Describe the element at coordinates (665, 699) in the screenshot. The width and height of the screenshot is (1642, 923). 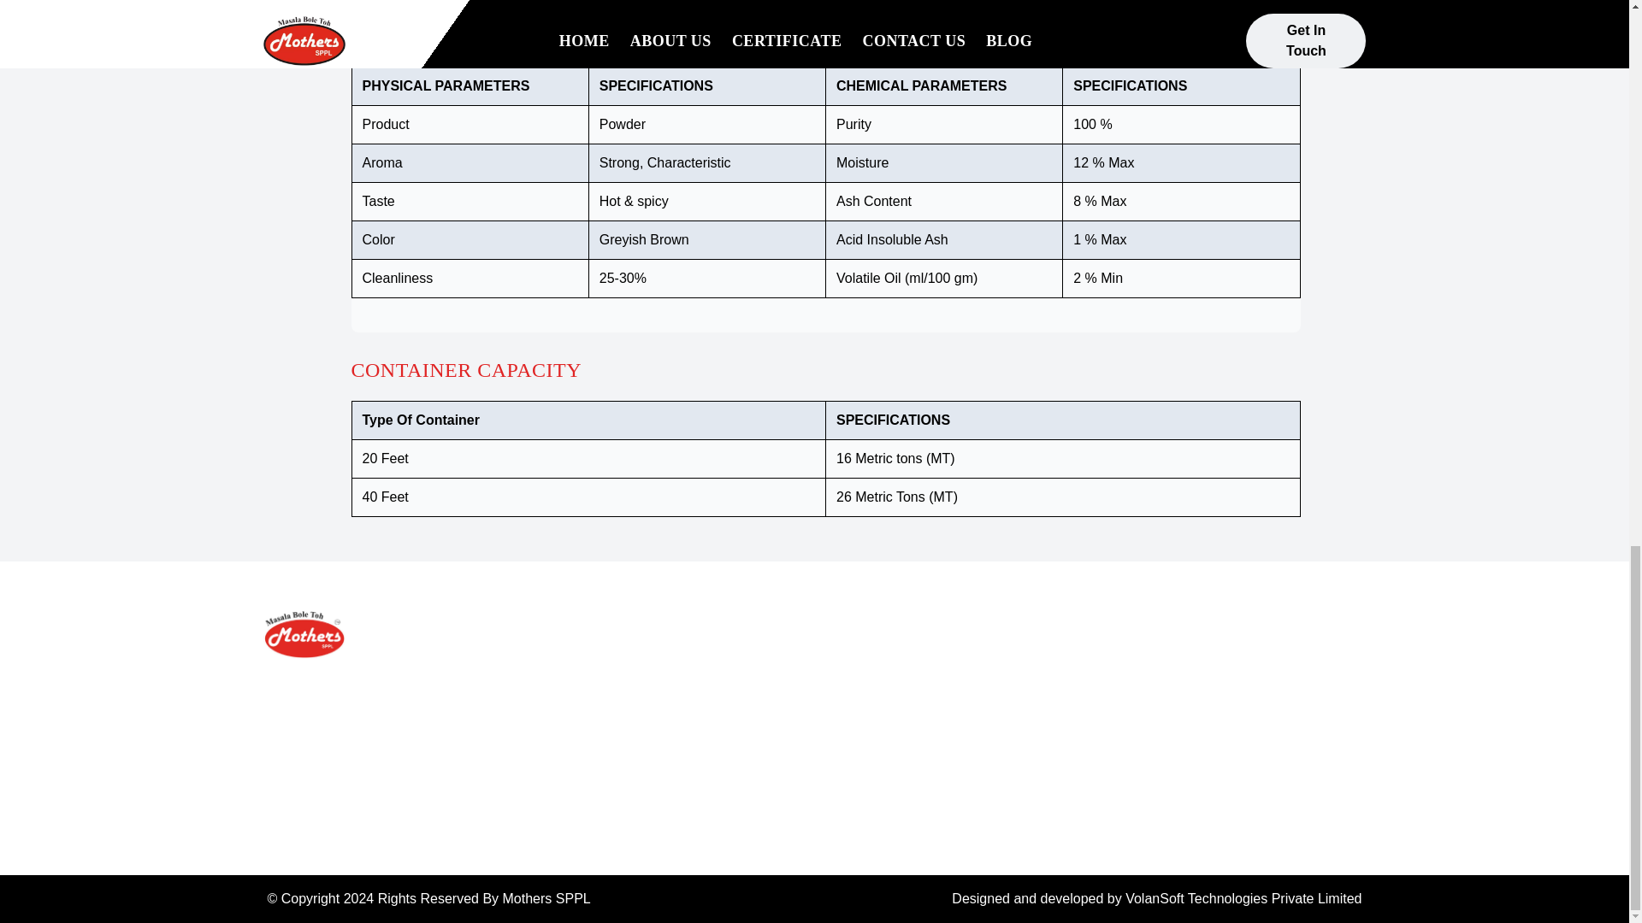
I see `Product` at that location.